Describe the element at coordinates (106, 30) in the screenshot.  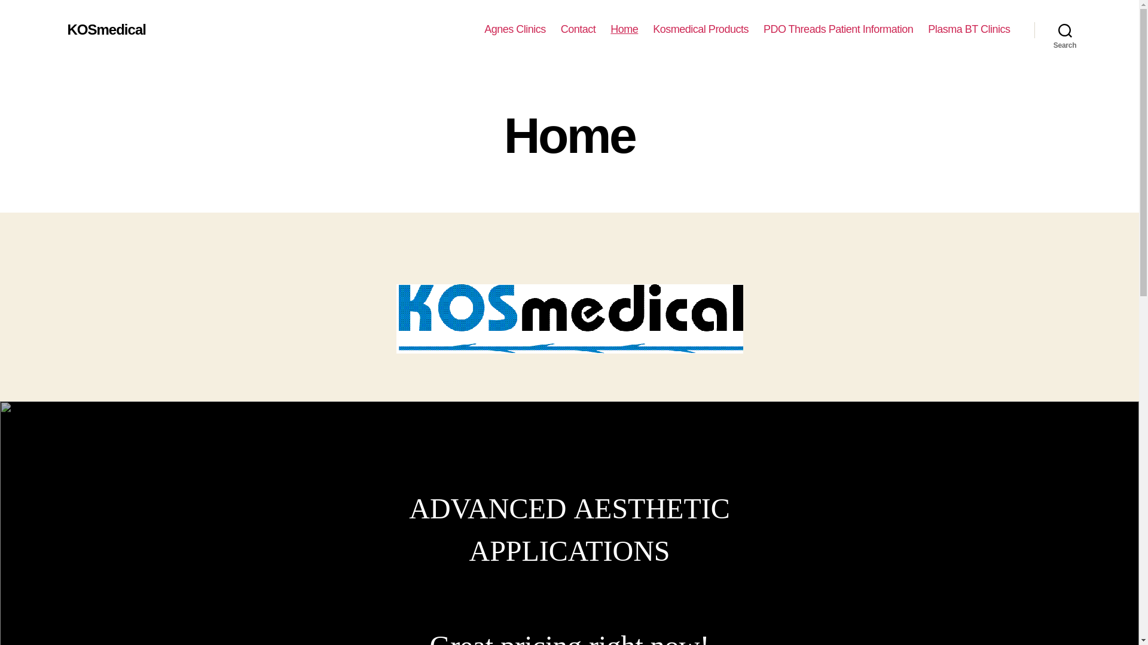
I see `KOSmedical` at that location.